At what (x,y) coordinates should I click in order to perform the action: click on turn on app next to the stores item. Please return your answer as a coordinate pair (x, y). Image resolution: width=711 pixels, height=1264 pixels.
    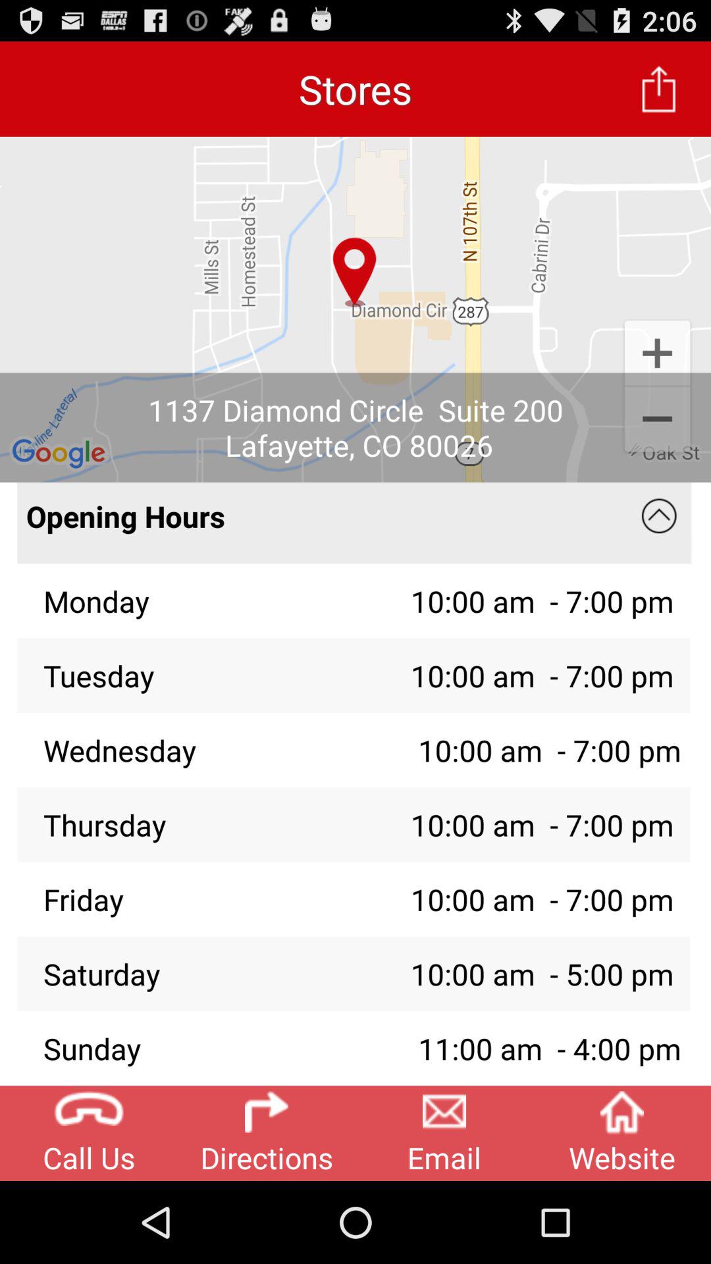
    Looking at the image, I should click on (659, 88).